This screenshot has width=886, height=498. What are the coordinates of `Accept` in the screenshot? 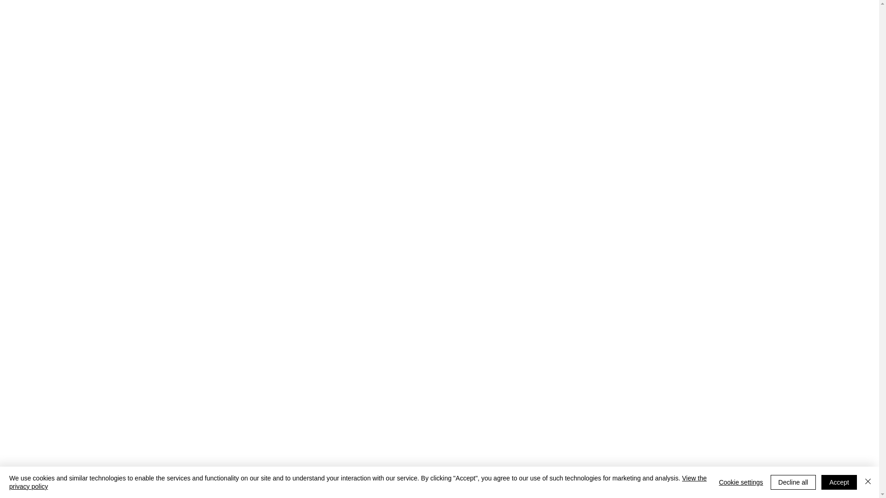 It's located at (839, 482).